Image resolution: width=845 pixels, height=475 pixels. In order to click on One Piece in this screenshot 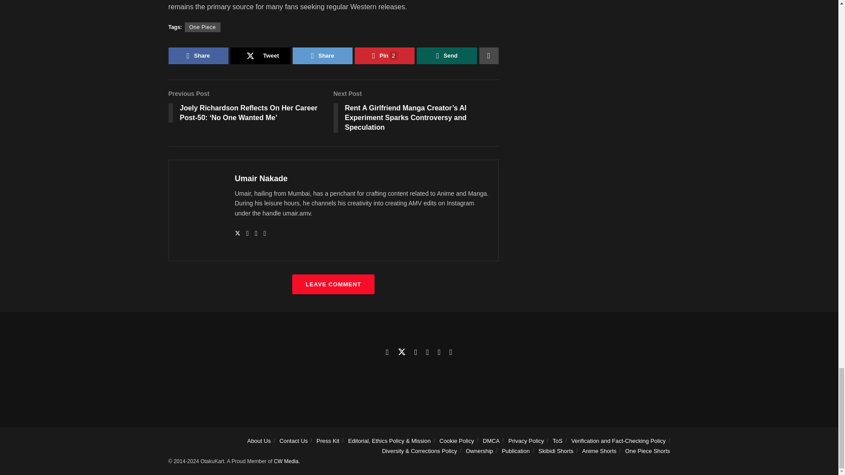, I will do `click(202, 27)`.